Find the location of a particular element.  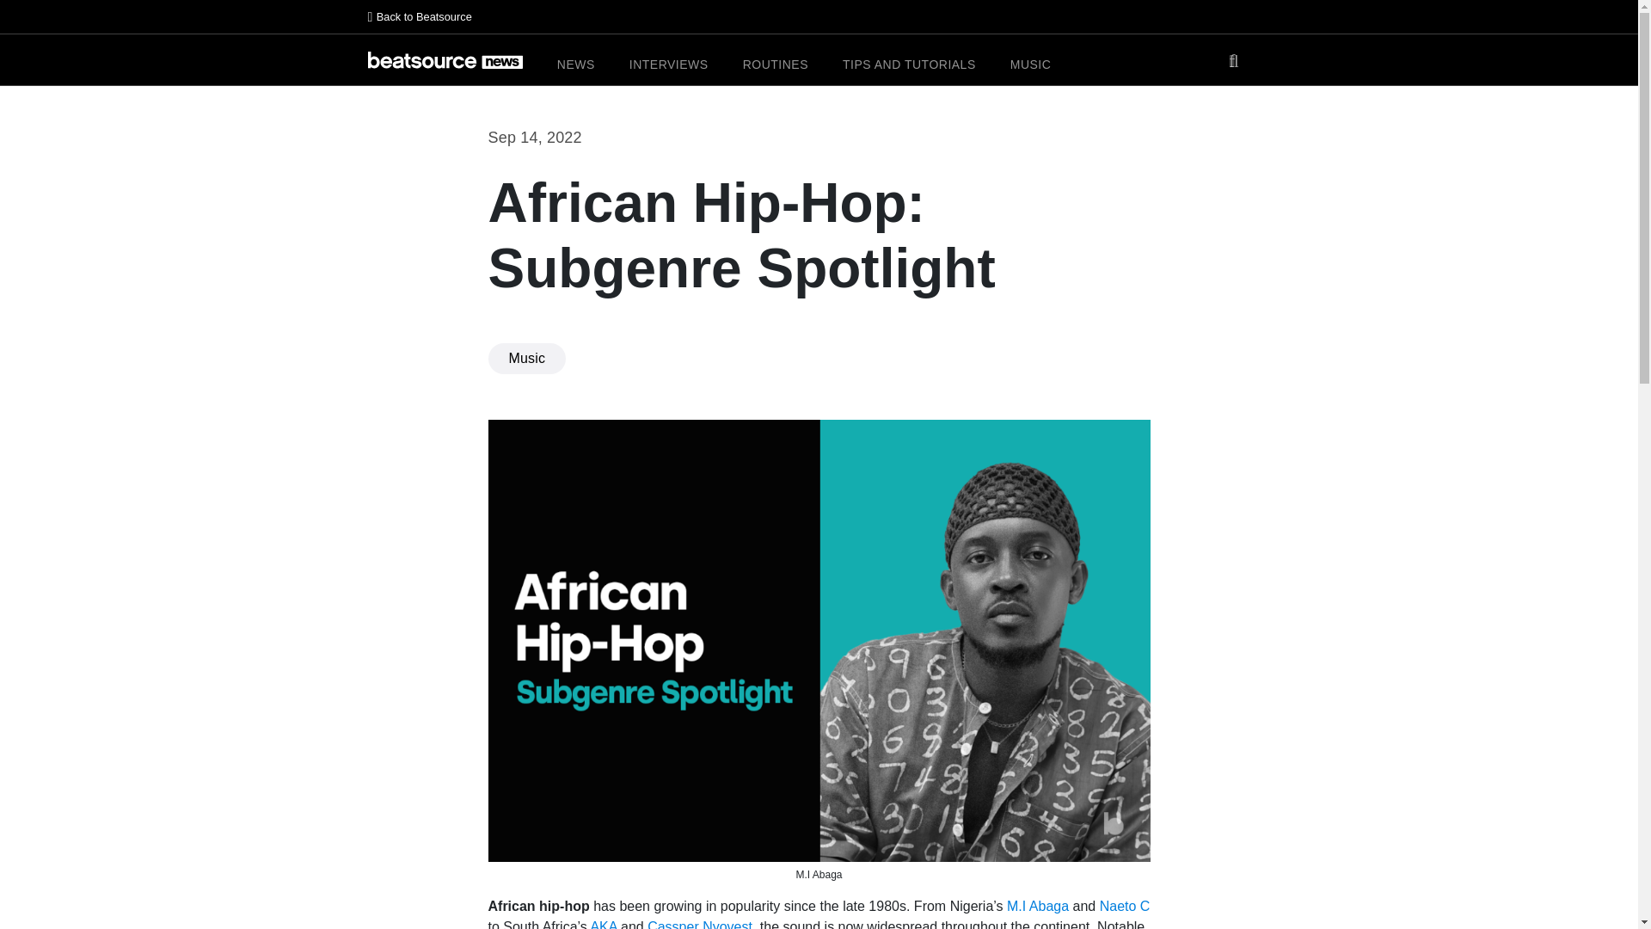

 Back to Beatsource is located at coordinates (819, 17).